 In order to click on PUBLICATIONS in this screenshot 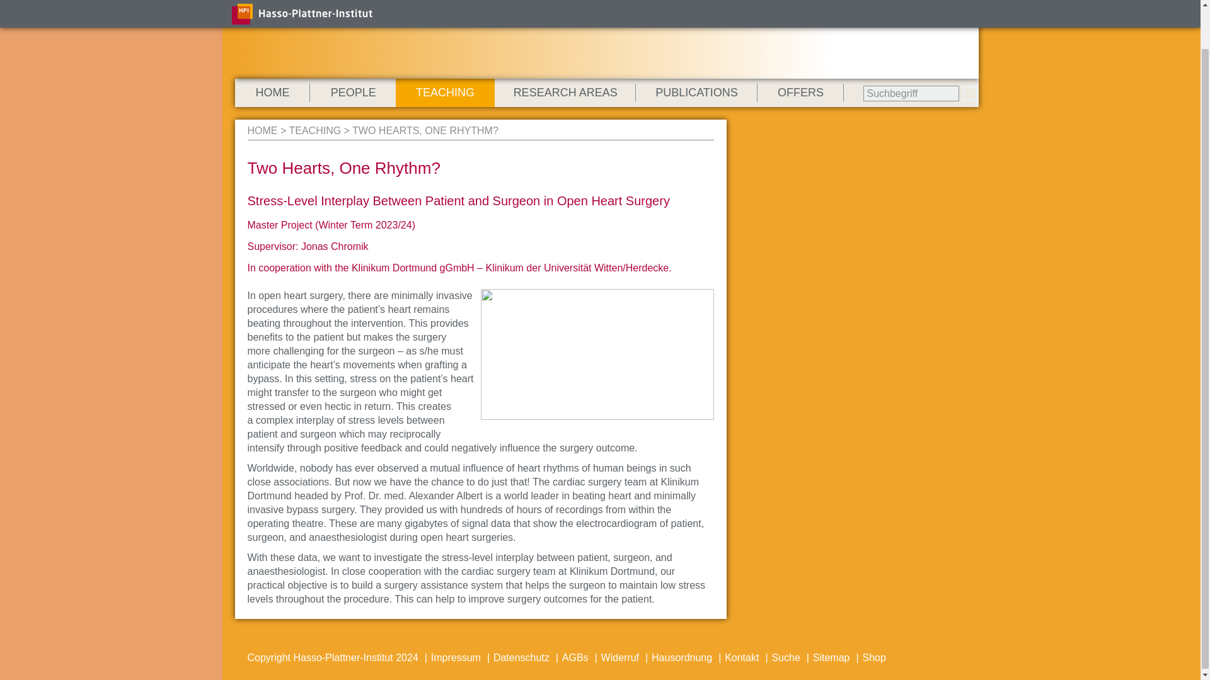, I will do `click(696, 93)`.